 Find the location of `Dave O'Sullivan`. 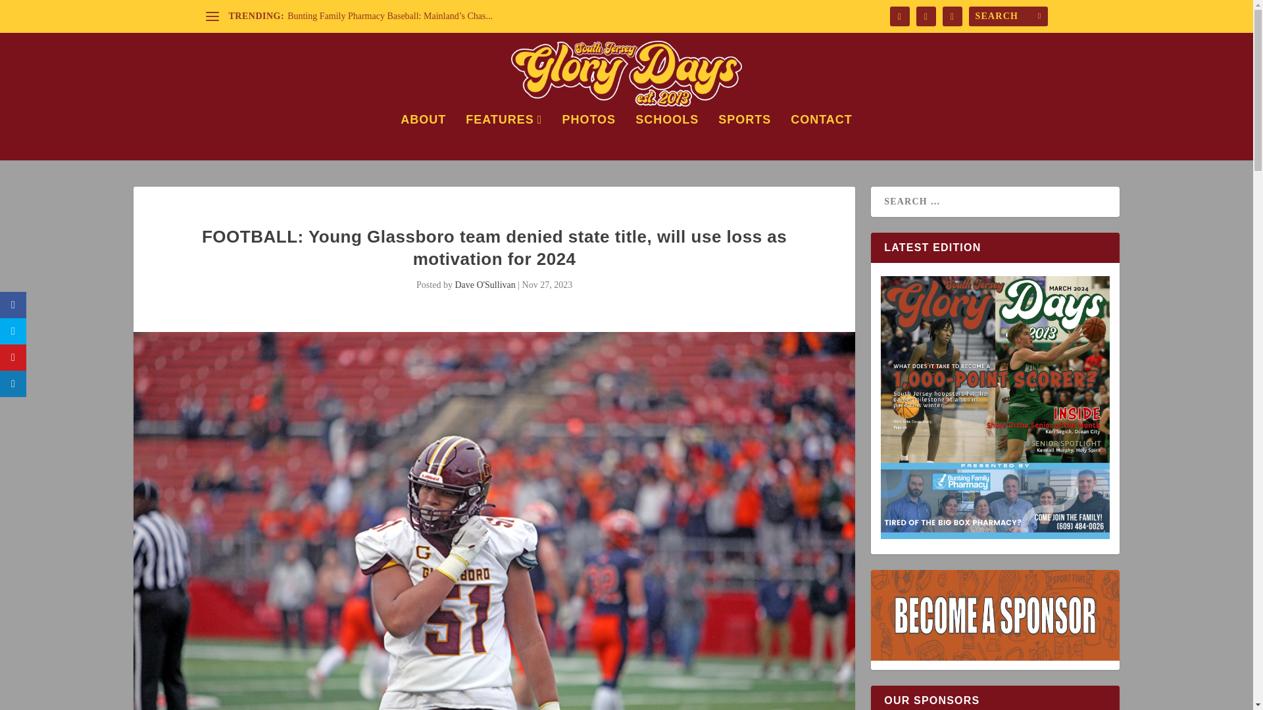

Dave O'Sullivan is located at coordinates (485, 284).